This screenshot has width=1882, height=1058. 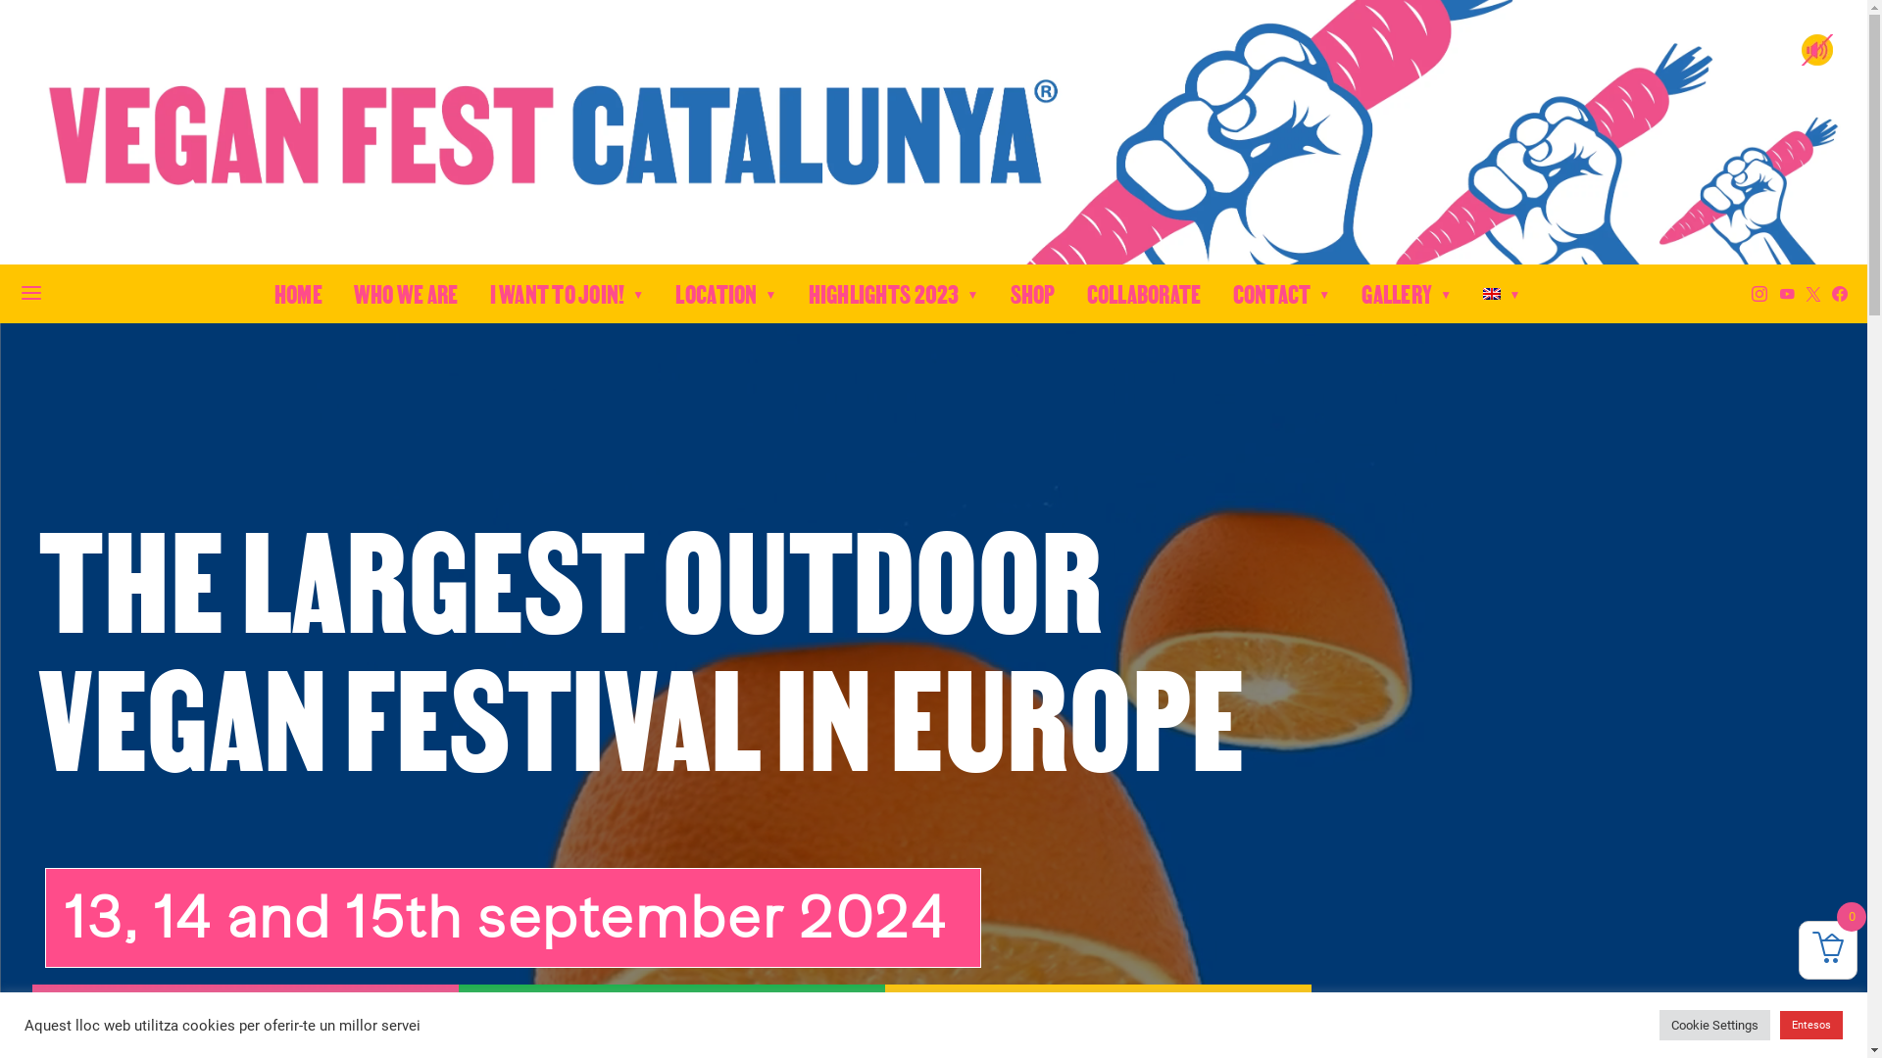 What do you see at coordinates (1811, 1025) in the screenshot?
I see `Entesos` at bounding box center [1811, 1025].